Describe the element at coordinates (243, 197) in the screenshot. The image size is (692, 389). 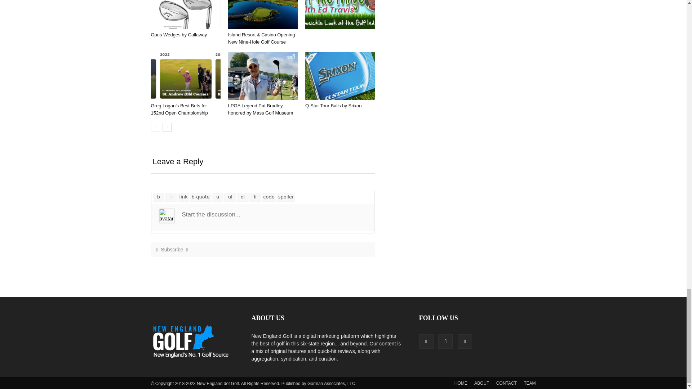
I see `ol` at that location.